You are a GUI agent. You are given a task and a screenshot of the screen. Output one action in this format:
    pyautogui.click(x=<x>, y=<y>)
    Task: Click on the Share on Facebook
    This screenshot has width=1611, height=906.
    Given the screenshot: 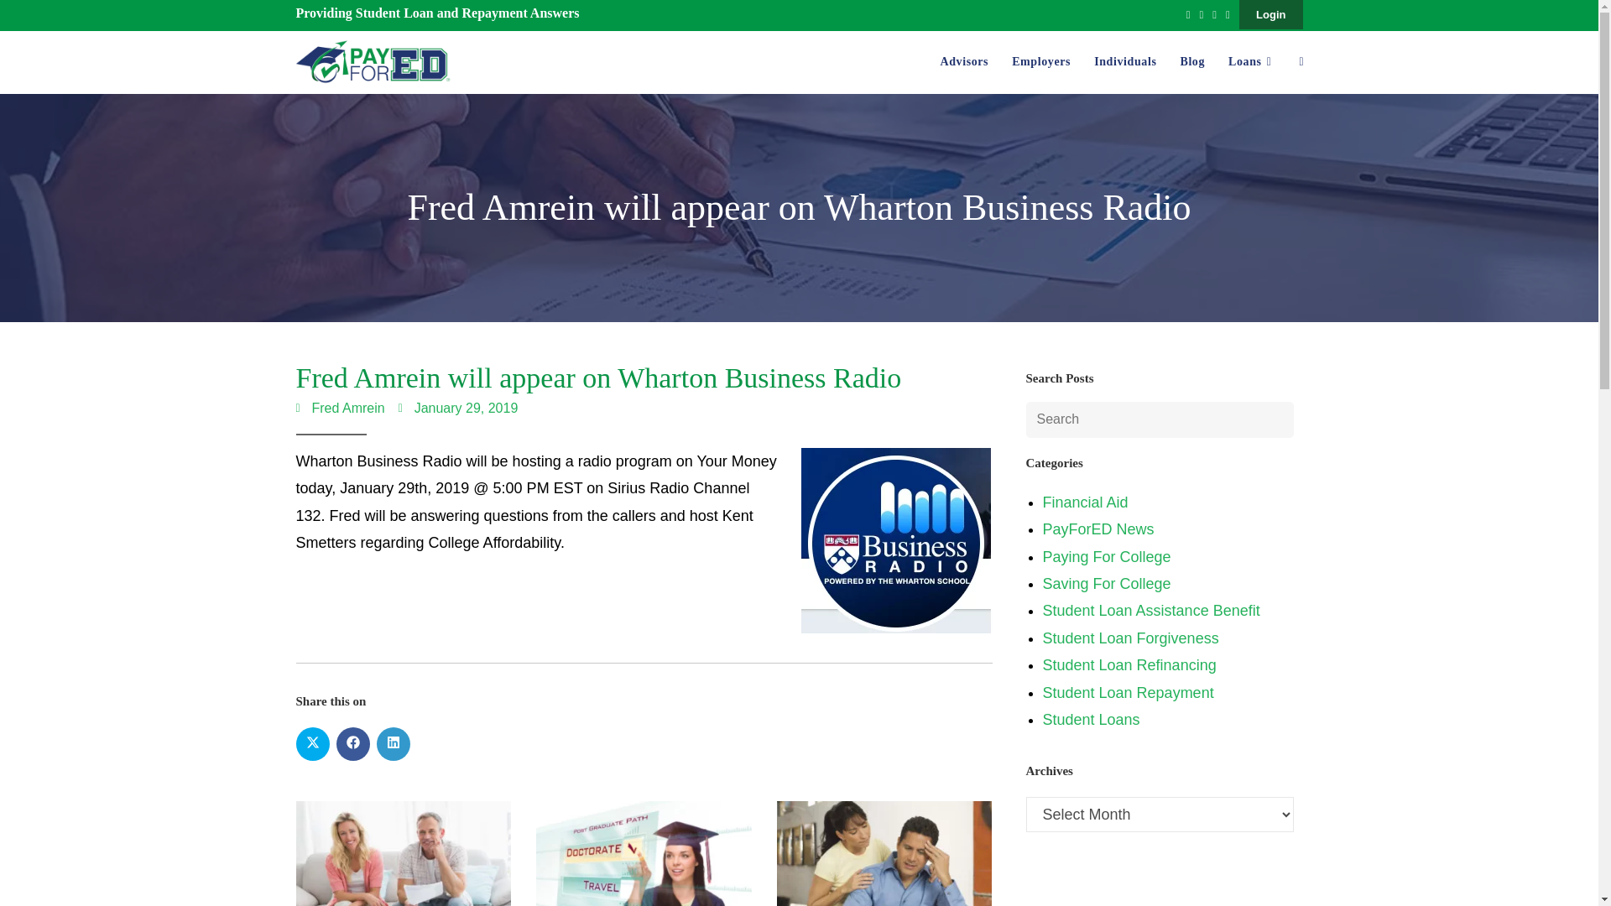 What is the action you would take?
    pyautogui.click(x=352, y=744)
    